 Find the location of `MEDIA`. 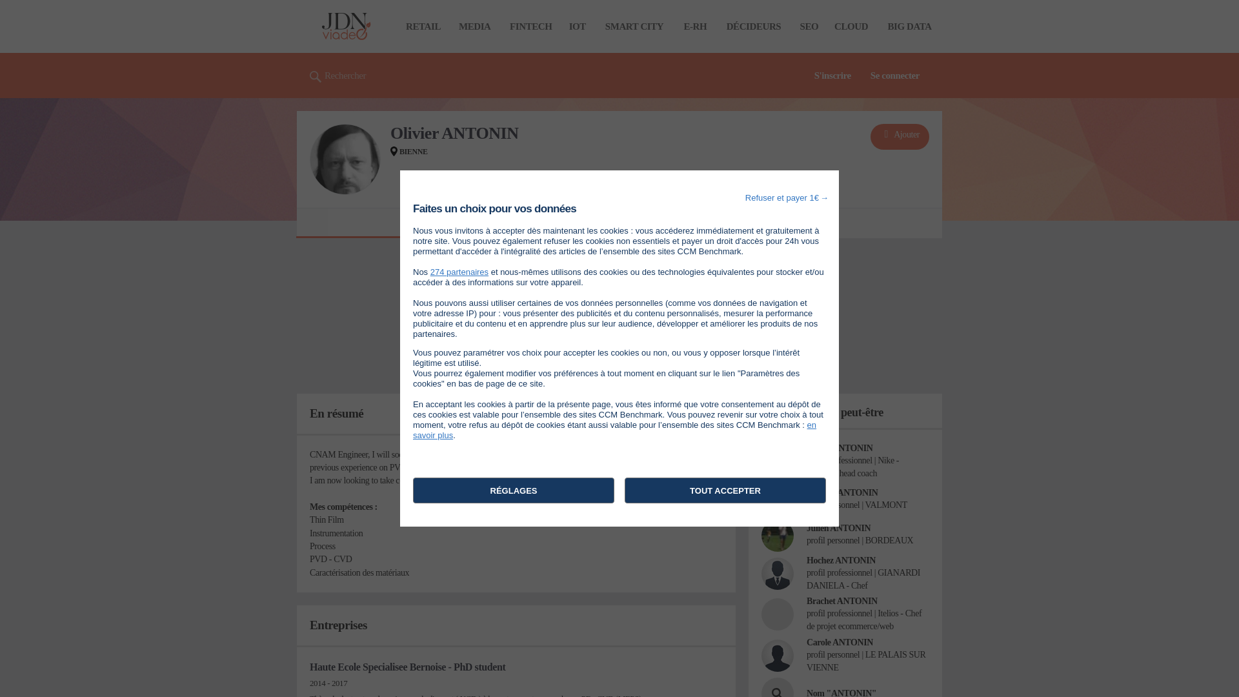

MEDIA is located at coordinates (474, 26).